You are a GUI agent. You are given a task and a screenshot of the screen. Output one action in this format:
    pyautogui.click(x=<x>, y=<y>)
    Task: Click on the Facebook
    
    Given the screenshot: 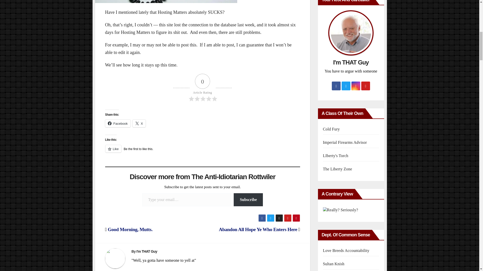 What is the action you would take?
    pyautogui.click(x=118, y=123)
    